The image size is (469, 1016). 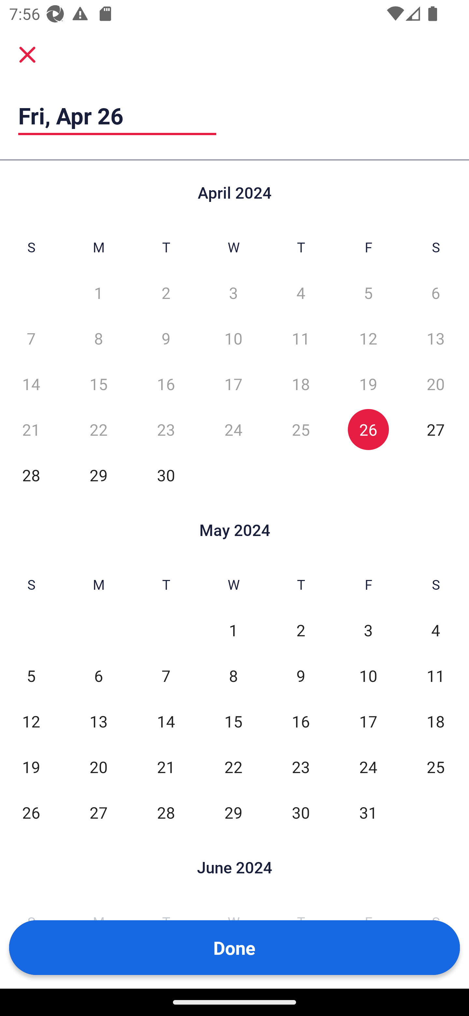 What do you see at coordinates (27, 54) in the screenshot?
I see `Cancel` at bounding box center [27, 54].